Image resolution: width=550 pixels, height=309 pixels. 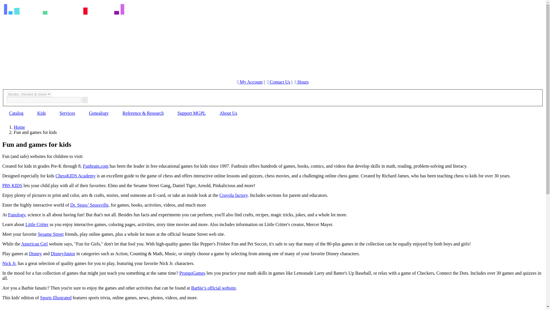 What do you see at coordinates (67, 113) in the screenshot?
I see `Services at the Mount Gilead Public Library` at bounding box center [67, 113].